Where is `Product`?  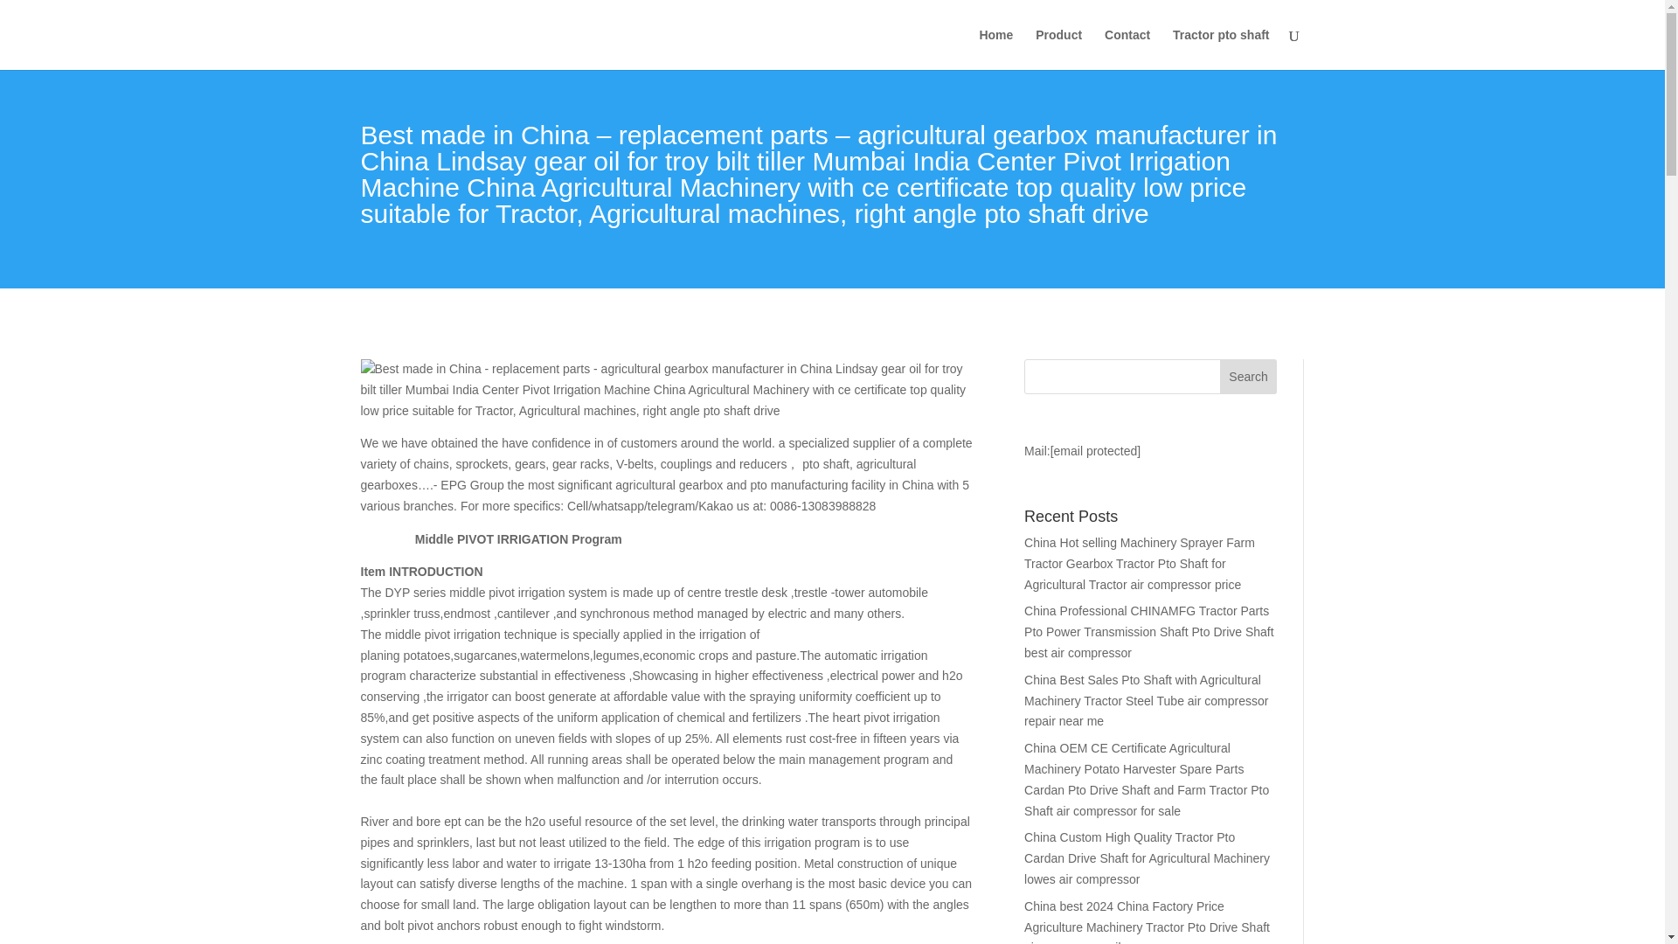 Product is located at coordinates (1058, 49).